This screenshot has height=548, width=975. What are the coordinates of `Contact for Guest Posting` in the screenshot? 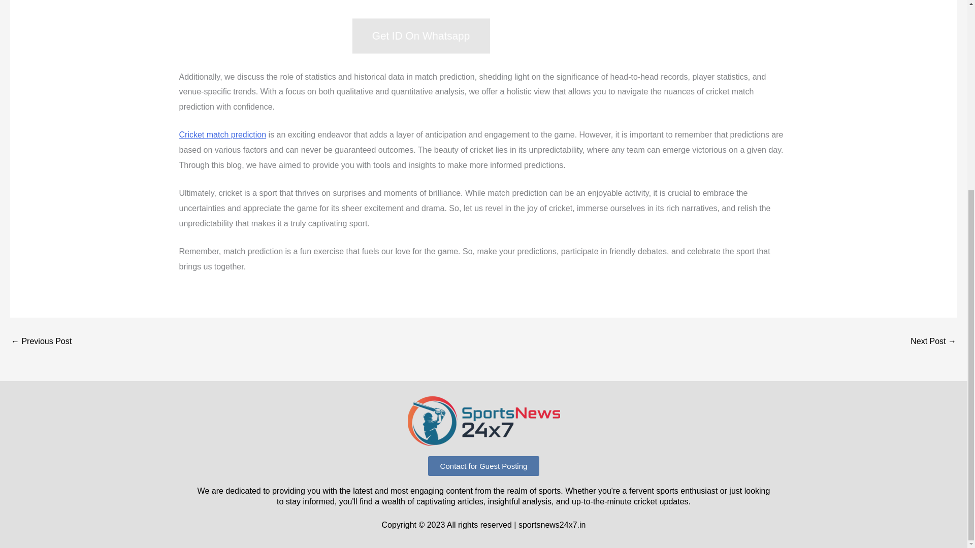 It's located at (483, 466).